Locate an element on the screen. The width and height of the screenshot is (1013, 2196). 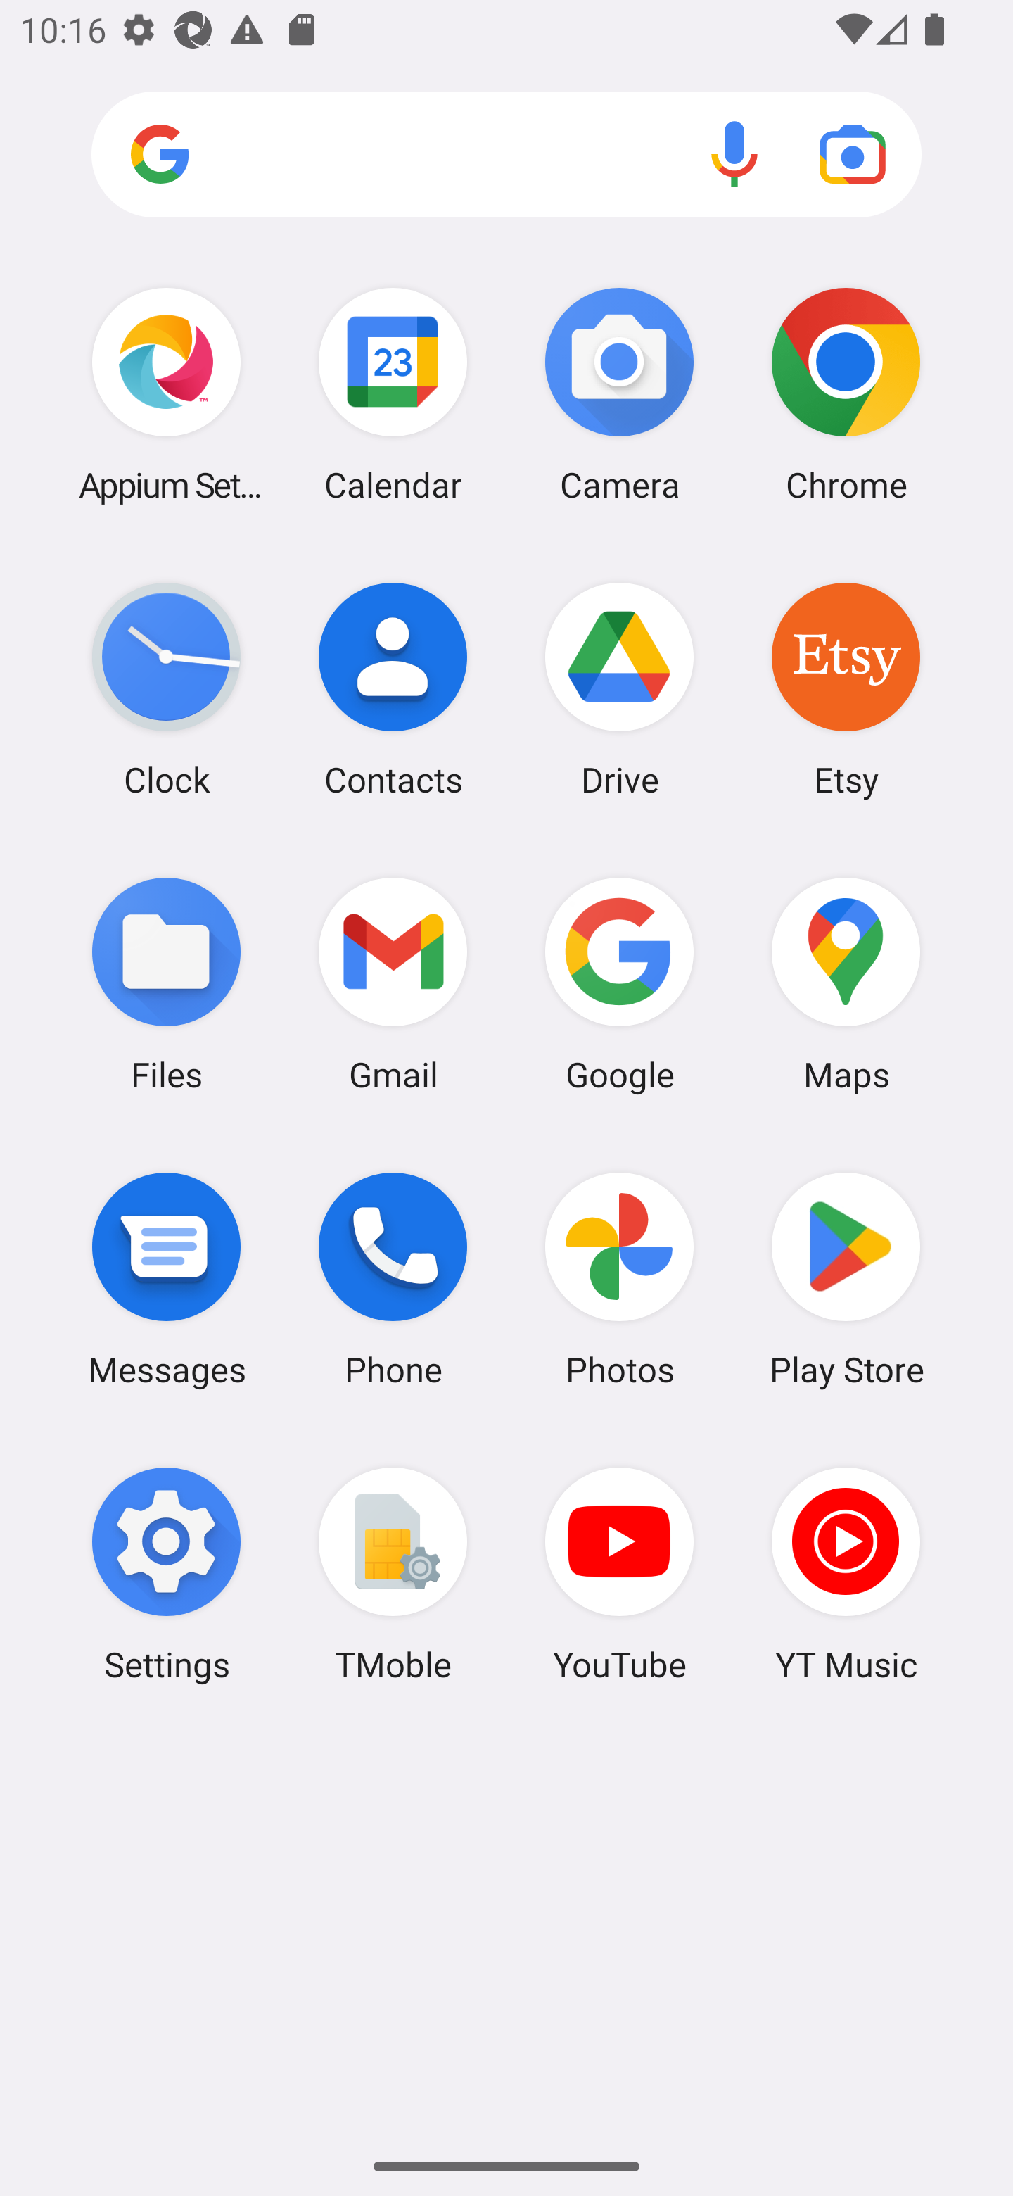
Etsy is located at coordinates (846, 689).